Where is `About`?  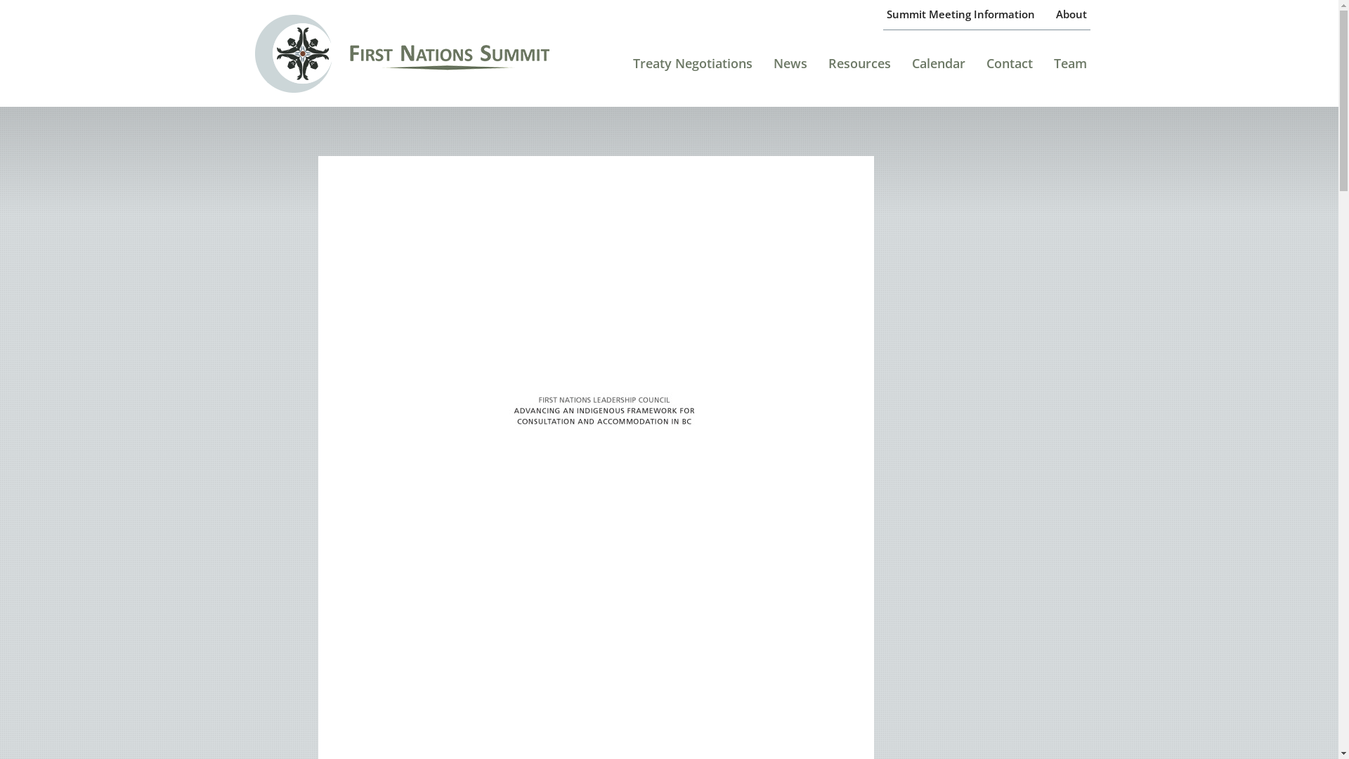
About is located at coordinates (1071, 15).